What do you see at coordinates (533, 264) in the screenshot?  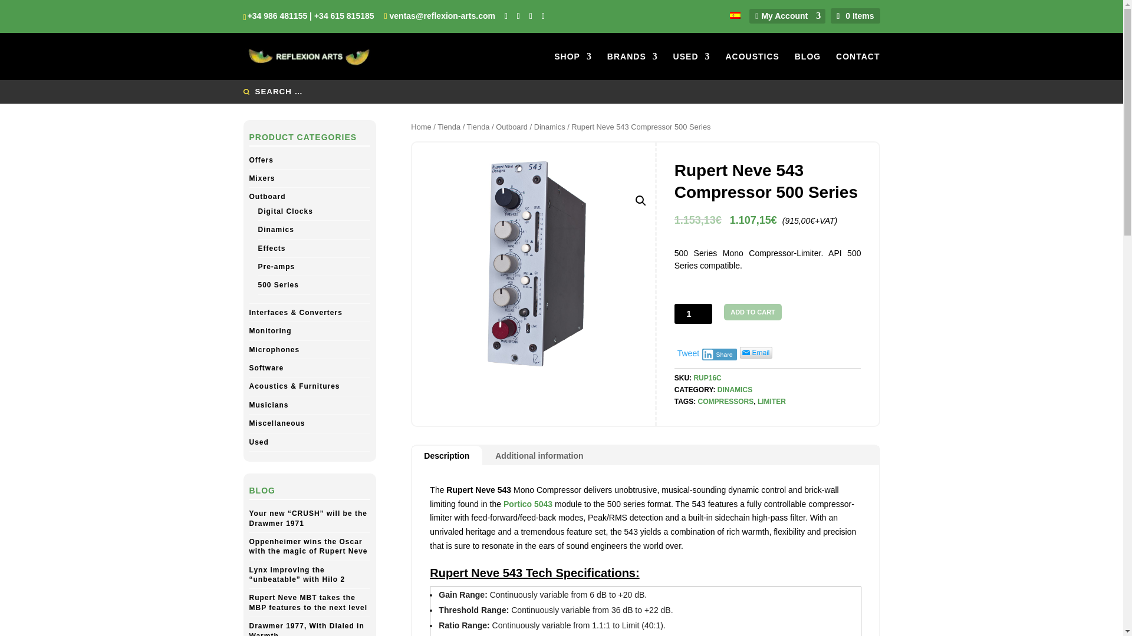 I see `Rupert Neve 543` at bounding box center [533, 264].